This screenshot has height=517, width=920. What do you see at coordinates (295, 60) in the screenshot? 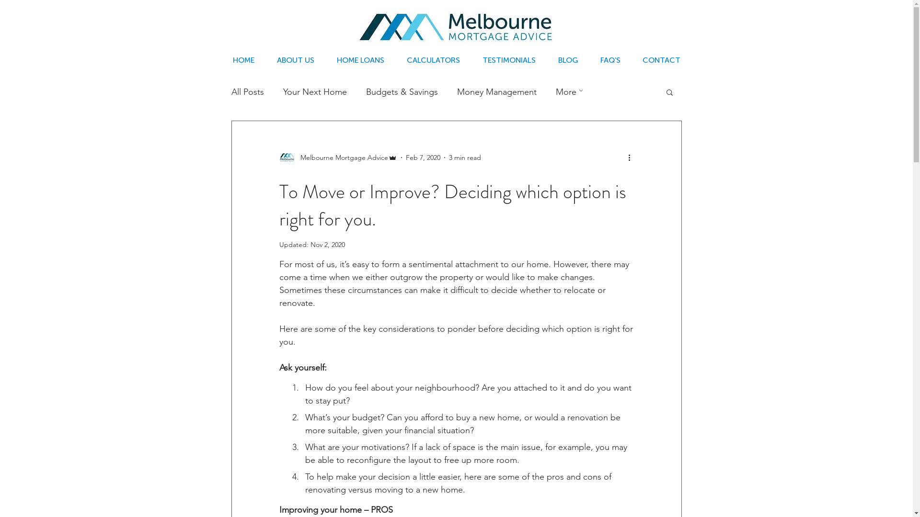
I see `ABOUT US` at bounding box center [295, 60].